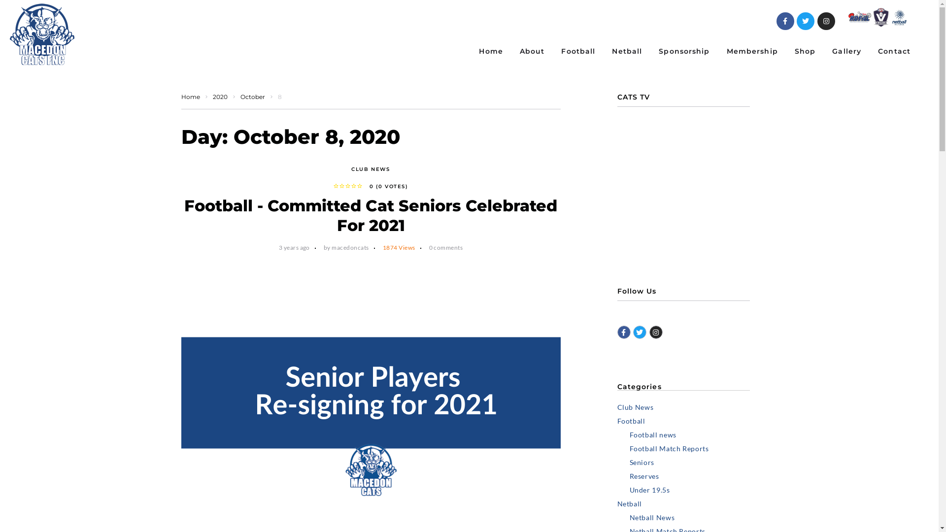 The image size is (946, 532). I want to click on Sponsorship, so click(684, 52).